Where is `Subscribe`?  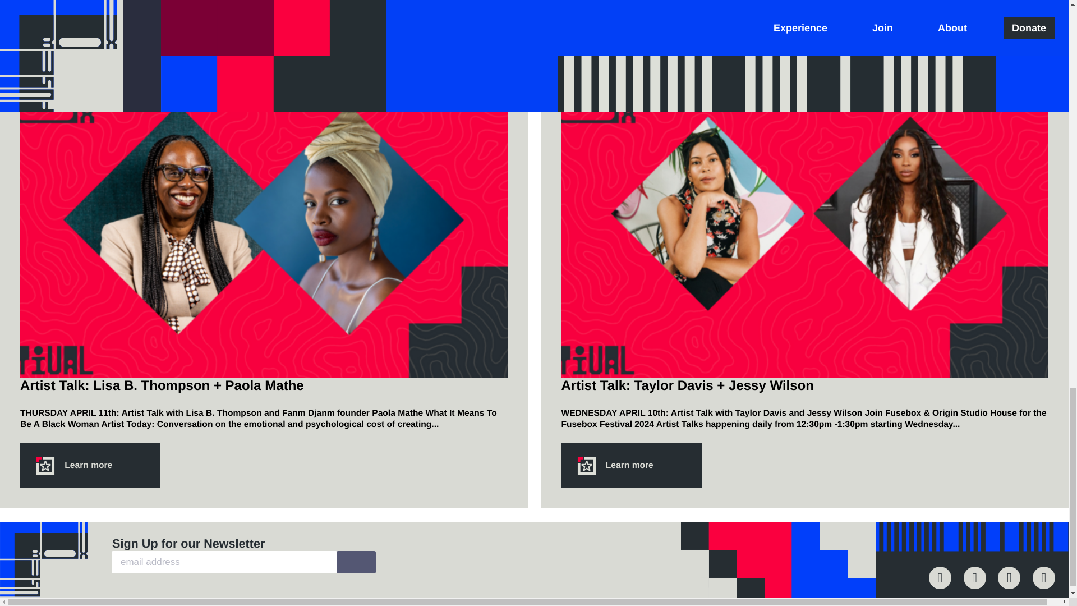
Subscribe is located at coordinates (356, 562).